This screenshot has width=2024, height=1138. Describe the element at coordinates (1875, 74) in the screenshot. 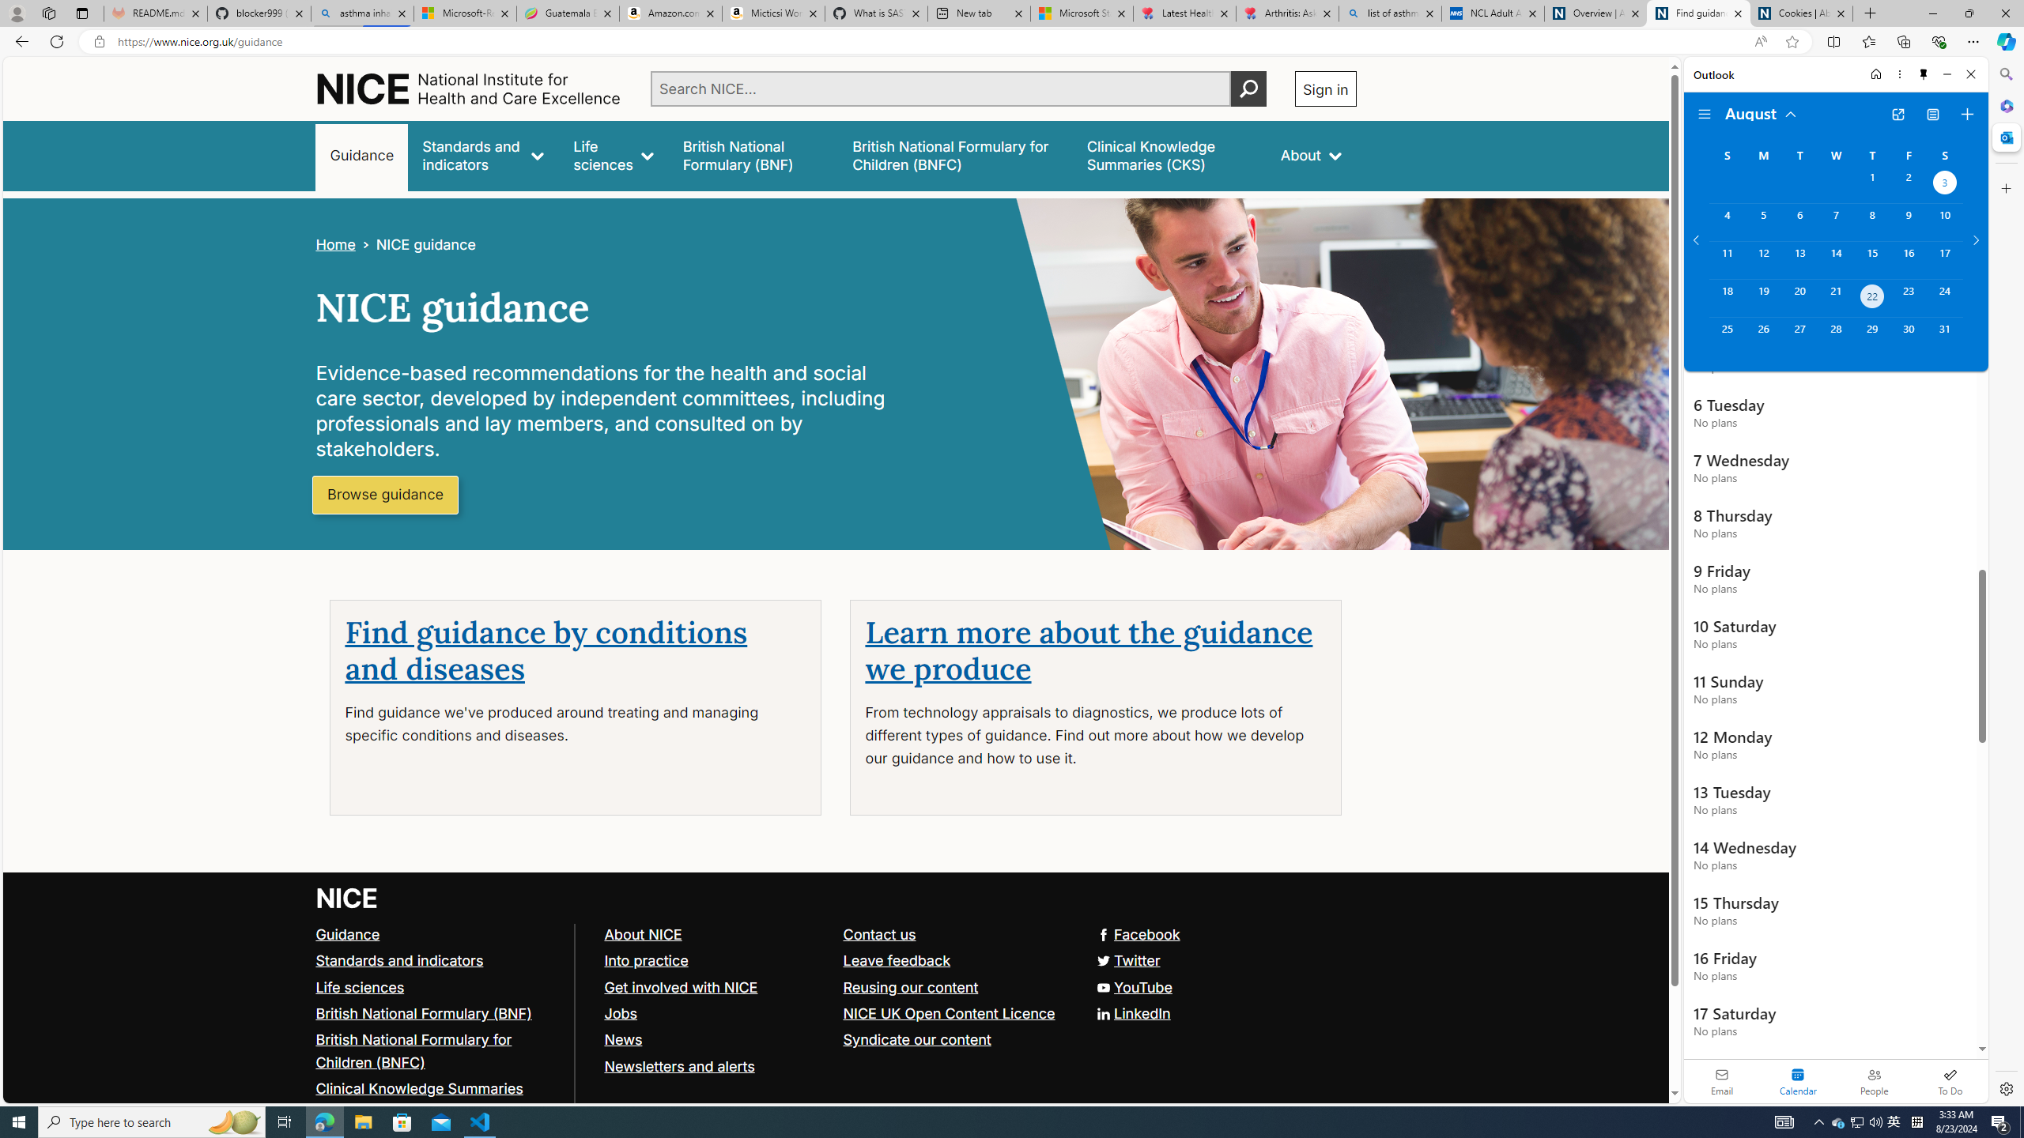

I see `Home` at that location.